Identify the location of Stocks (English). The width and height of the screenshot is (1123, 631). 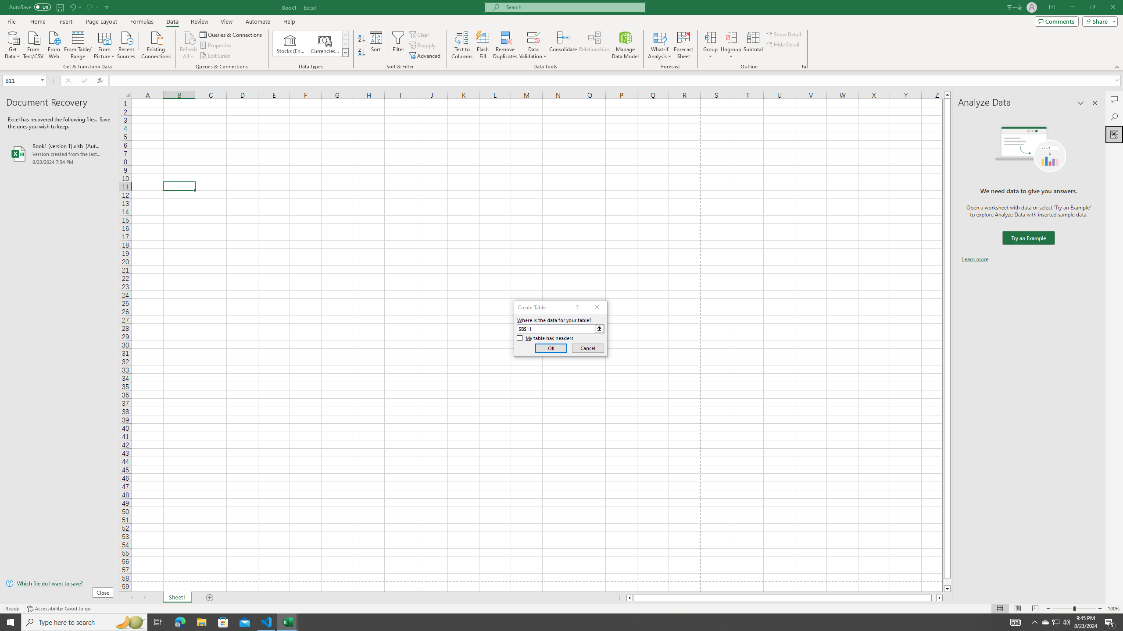
(290, 44).